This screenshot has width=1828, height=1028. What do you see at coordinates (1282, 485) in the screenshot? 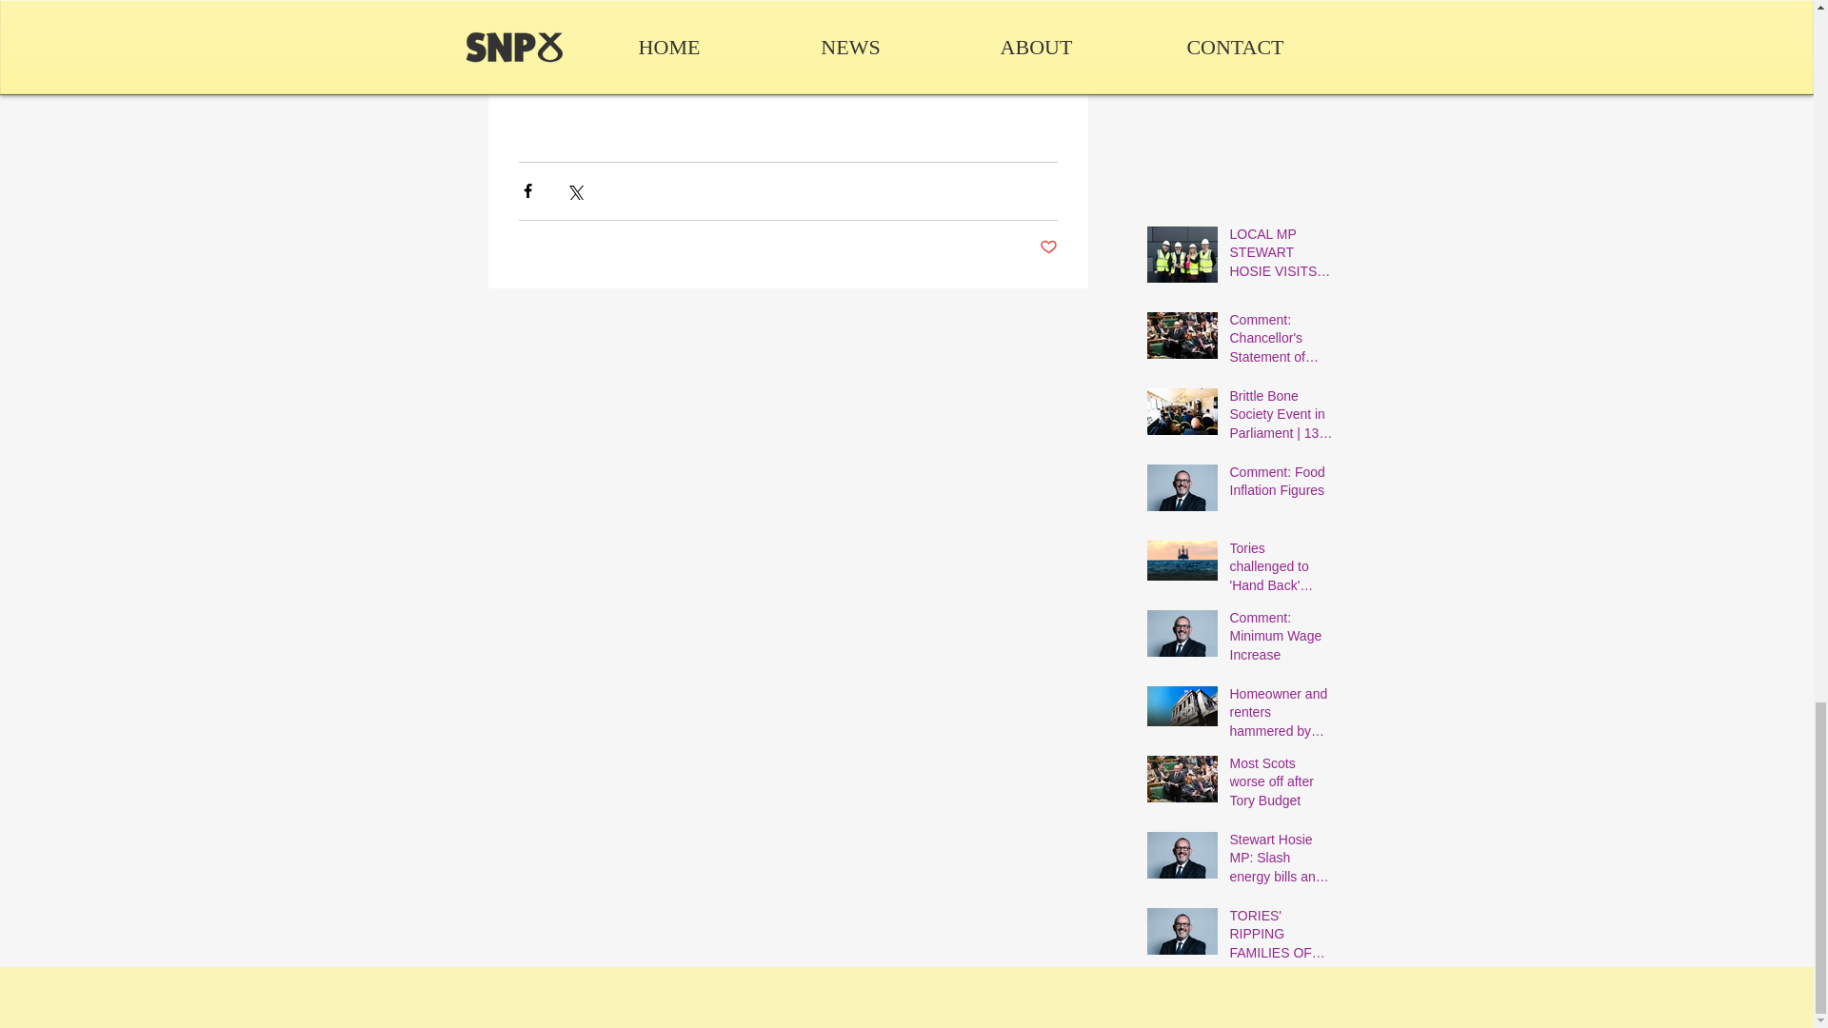
I see `Comment: Food Inflation Figures` at bounding box center [1282, 485].